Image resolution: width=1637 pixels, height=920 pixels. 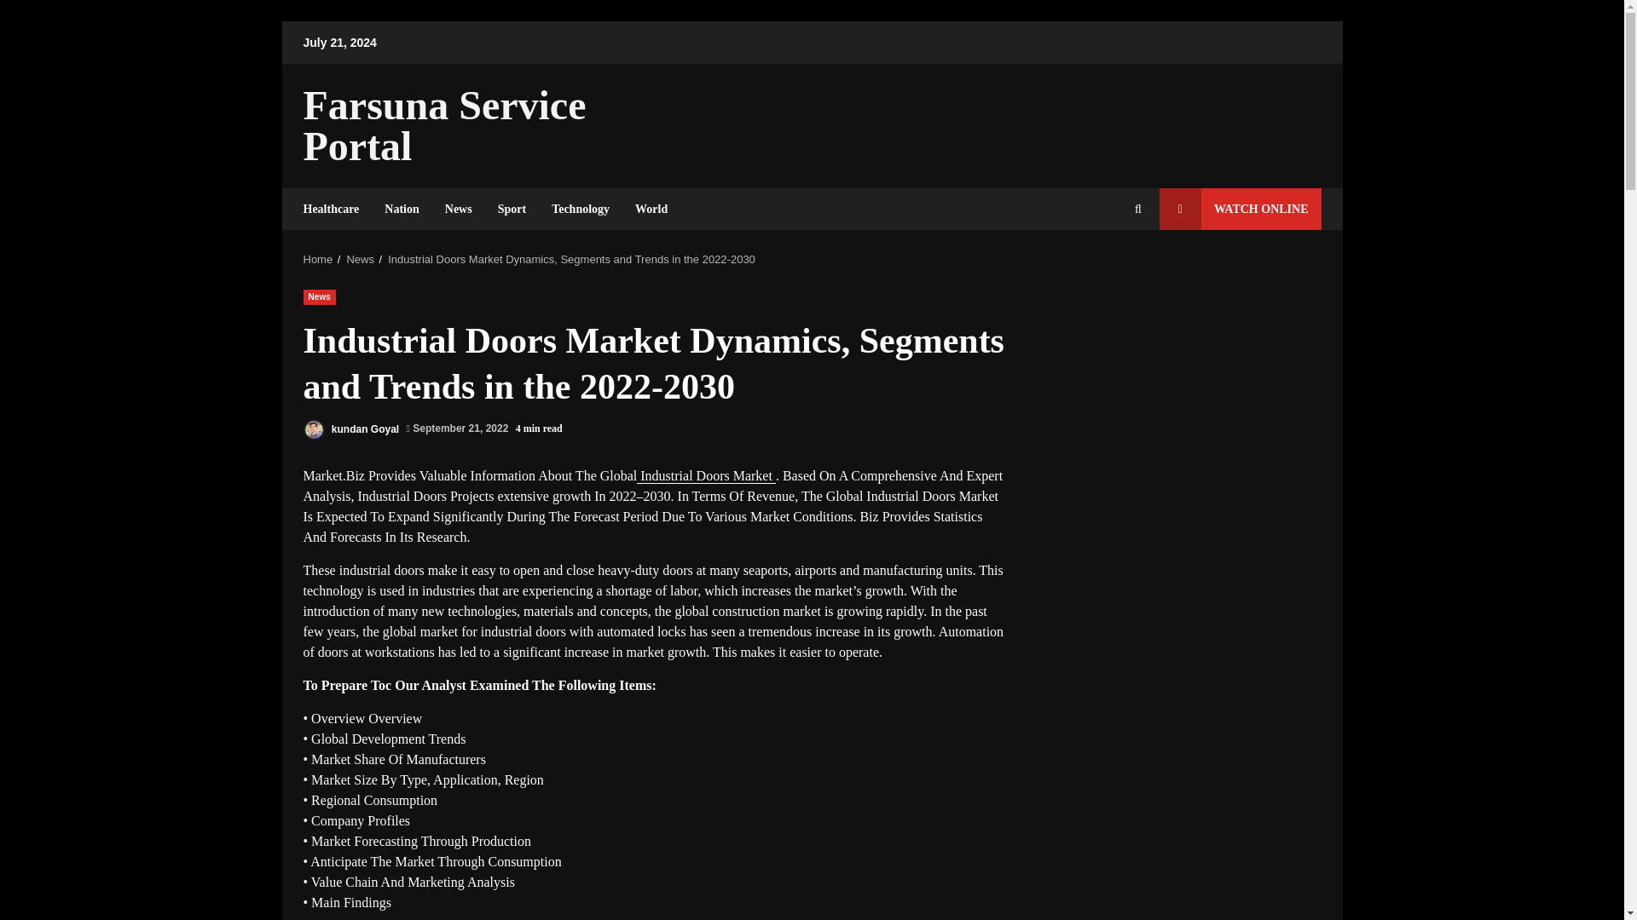 What do you see at coordinates (401, 210) in the screenshot?
I see `Nation` at bounding box center [401, 210].